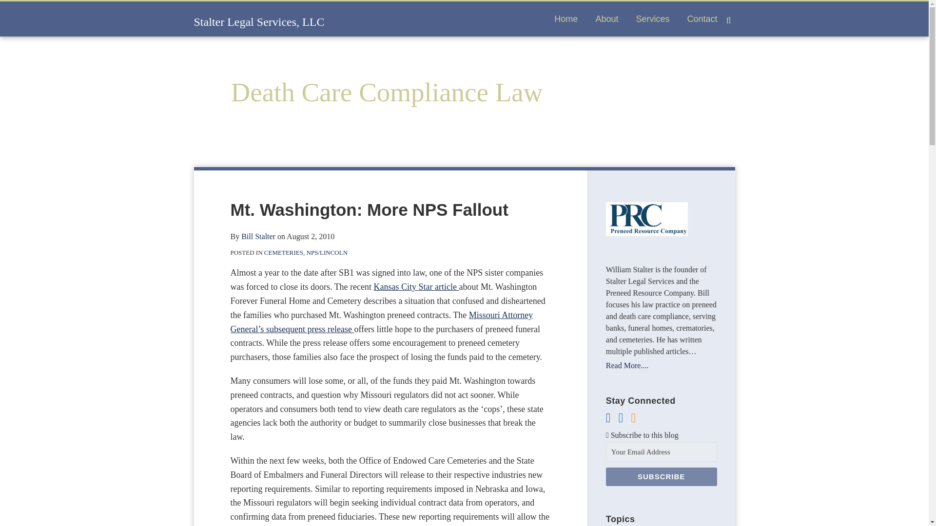 Image resolution: width=936 pixels, height=526 pixels. What do you see at coordinates (258, 236) in the screenshot?
I see `Bill Stalter` at bounding box center [258, 236].